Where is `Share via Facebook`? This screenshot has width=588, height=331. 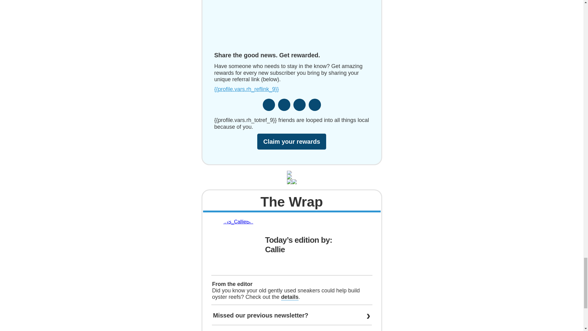 Share via Facebook is located at coordinates (269, 105).